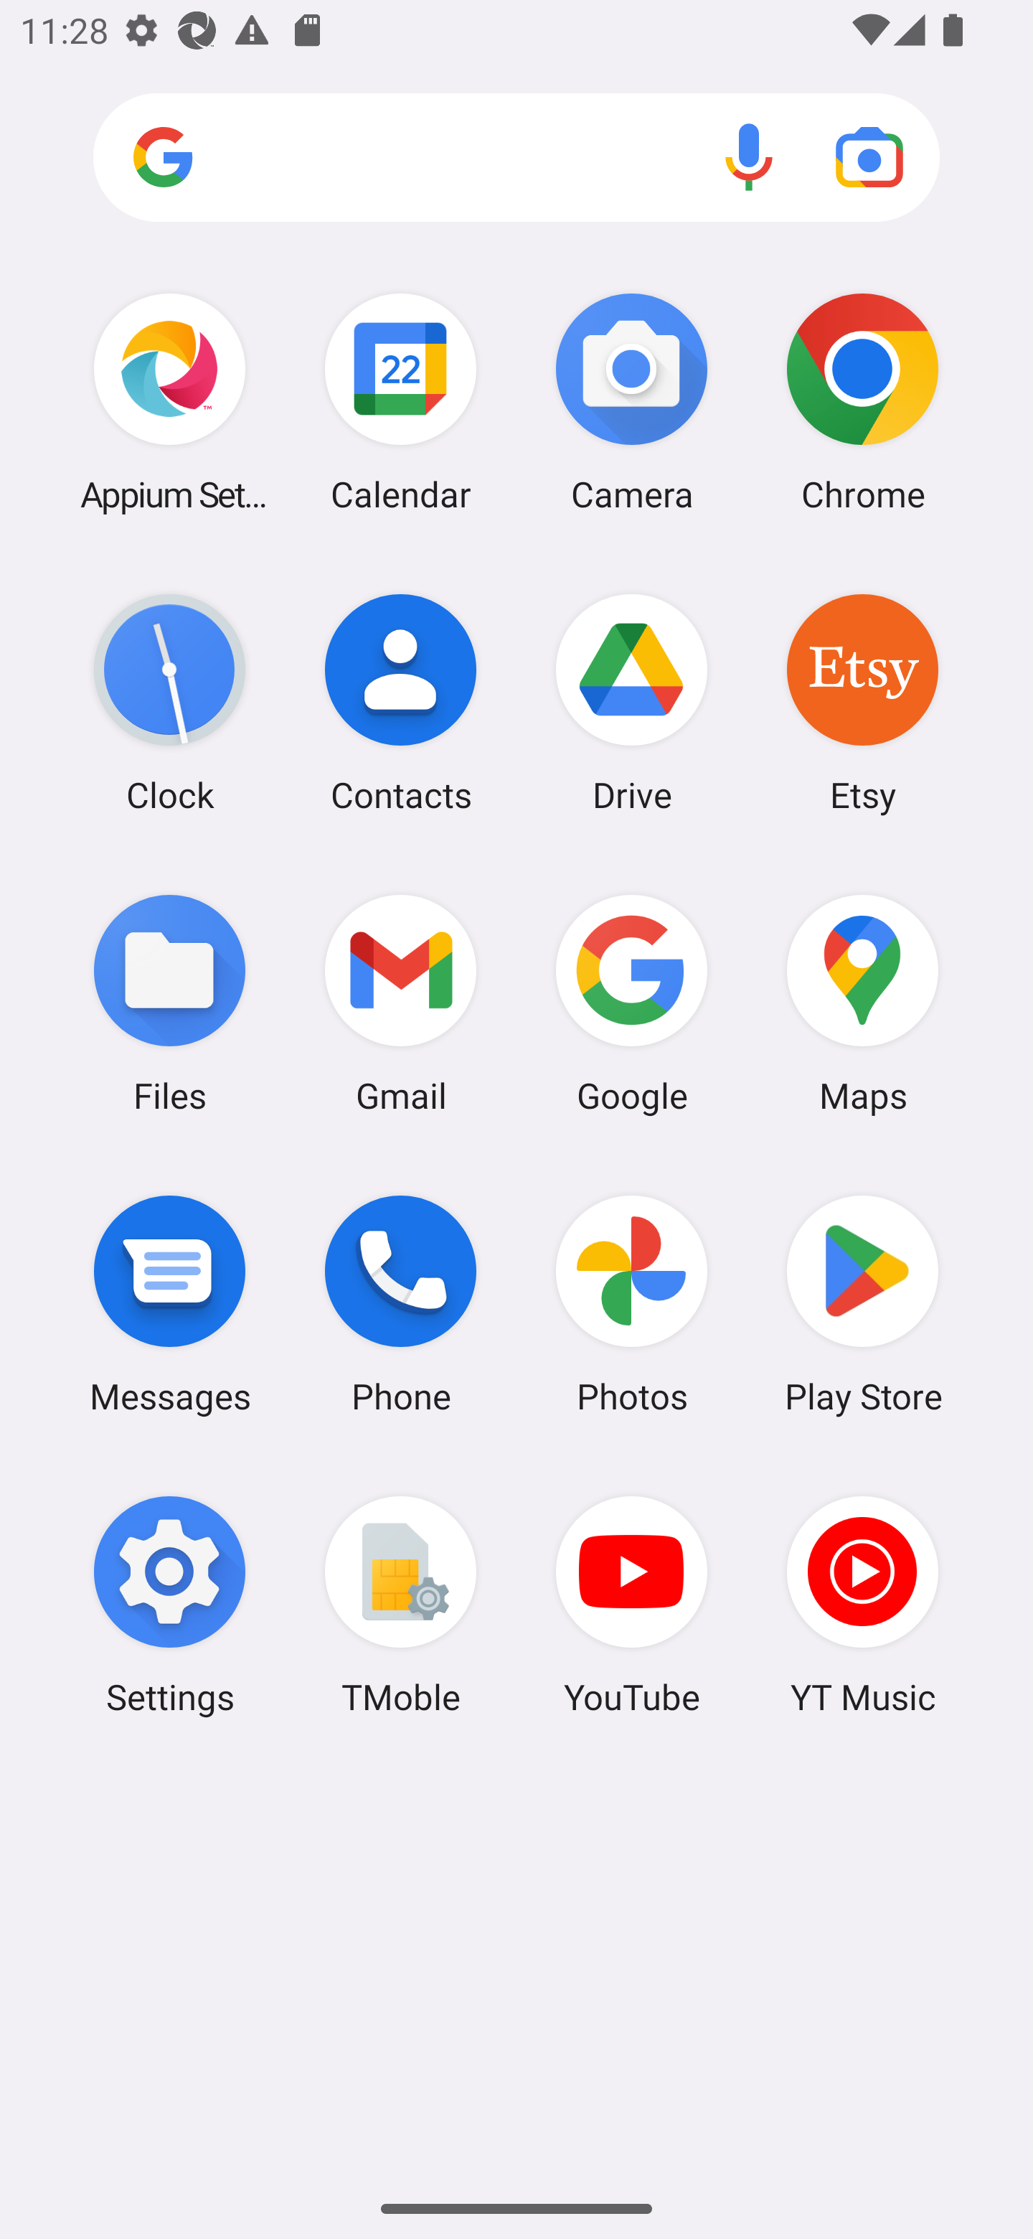 This screenshot has height=2239, width=1033. I want to click on YT Music, so click(862, 1605).